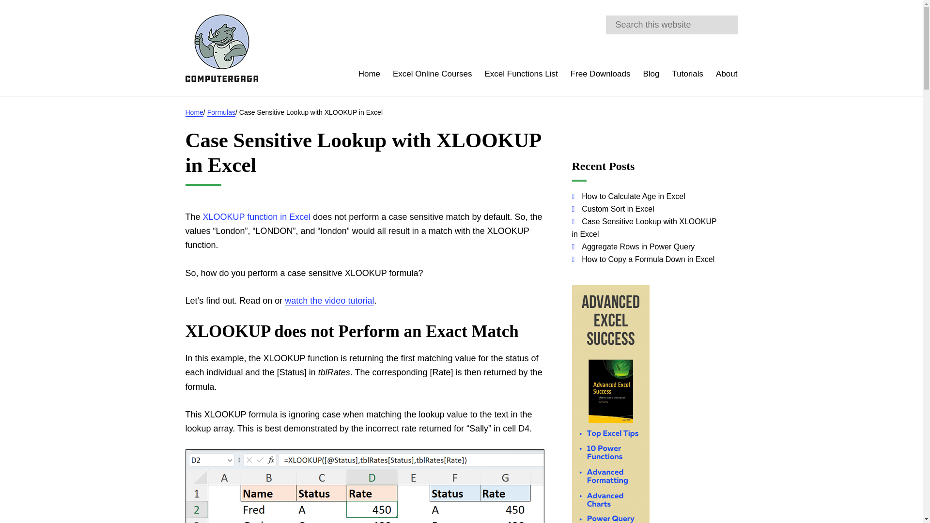 This screenshot has width=930, height=523. I want to click on Microsoft Excel Tips and Tricks - Computergaga, so click(221, 48).